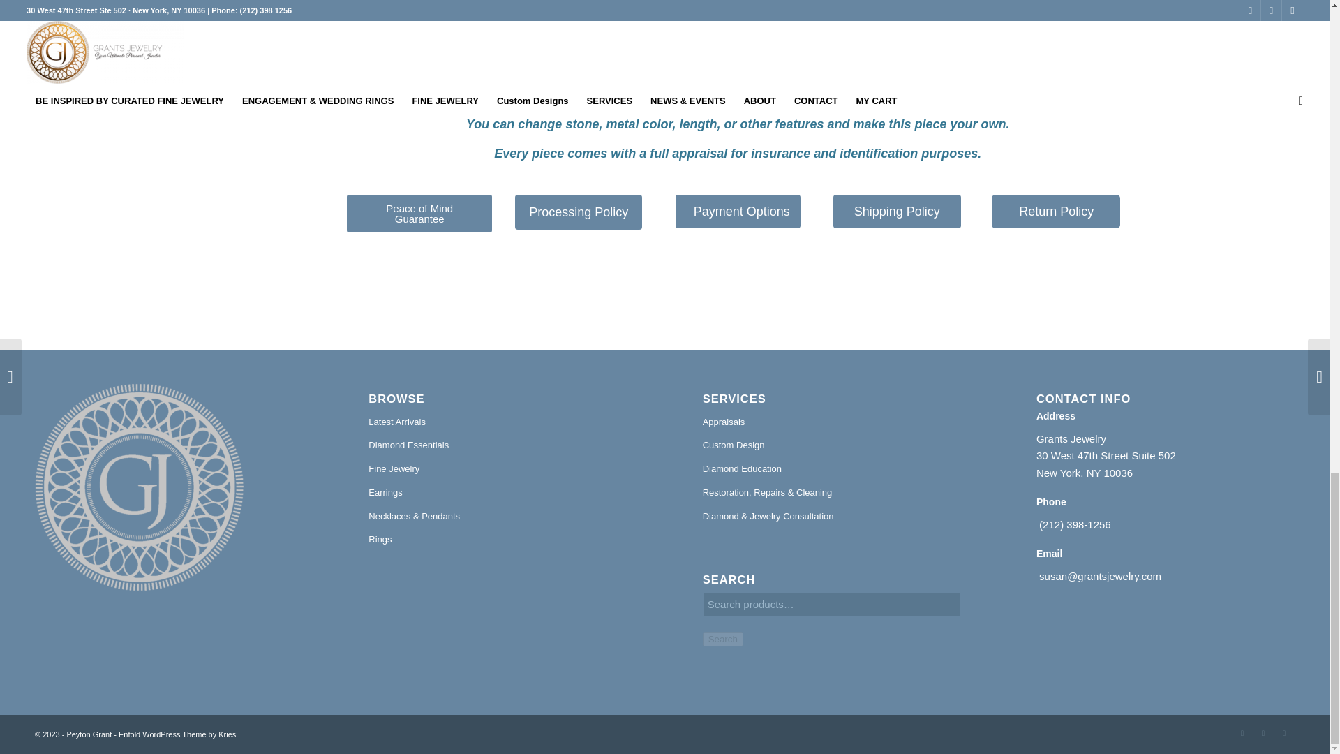 The width and height of the screenshot is (1340, 754). What do you see at coordinates (1242, 732) in the screenshot?
I see `Facebook` at bounding box center [1242, 732].